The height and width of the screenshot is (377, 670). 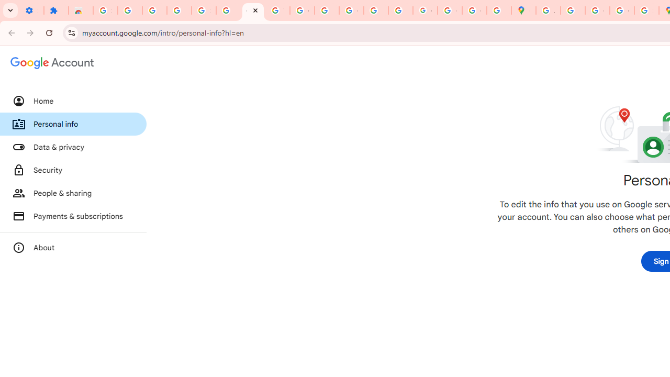 What do you see at coordinates (73, 170) in the screenshot?
I see `Security` at bounding box center [73, 170].